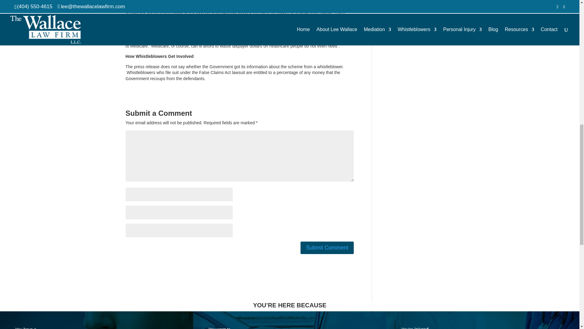  I want to click on Submit Comment, so click(327, 247).